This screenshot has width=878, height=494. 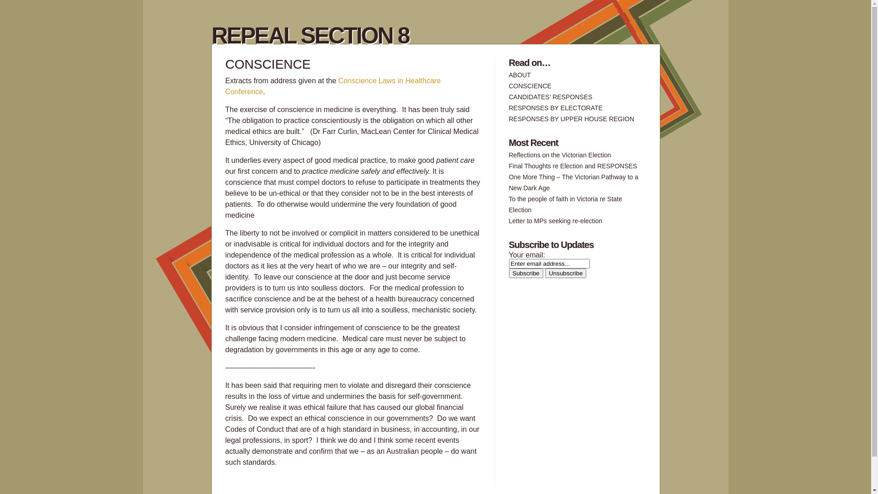 I want to click on ABOUT, so click(x=519, y=75).